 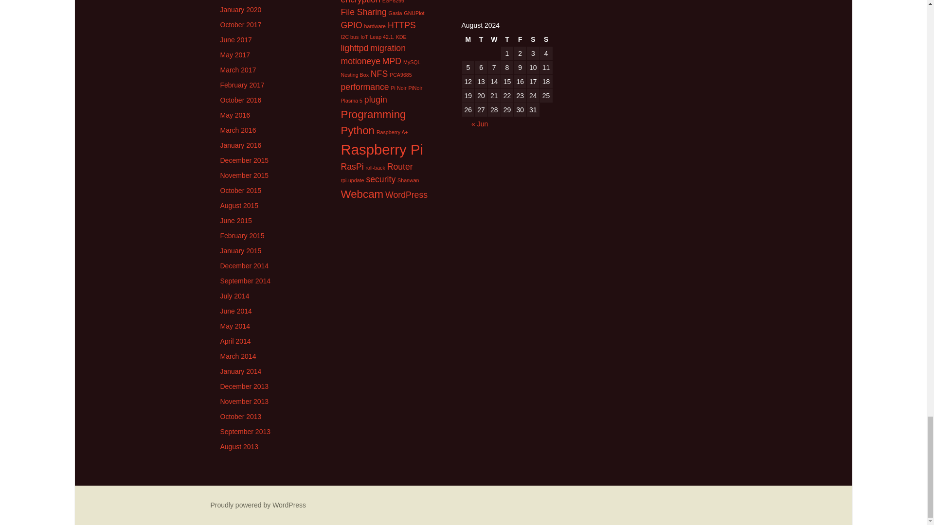 What do you see at coordinates (494, 39) in the screenshot?
I see `Wednesday` at bounding box center [494, 39].